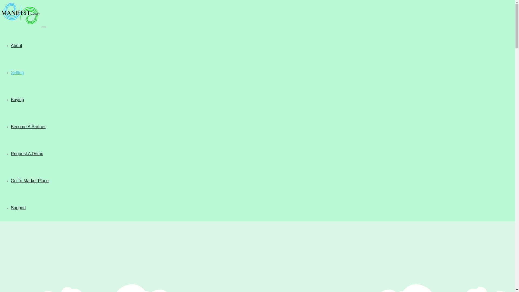 The image size is (519, 292). Describe the element at coordinates (259, 99) in the screenshot. I see `Buying` at that location.